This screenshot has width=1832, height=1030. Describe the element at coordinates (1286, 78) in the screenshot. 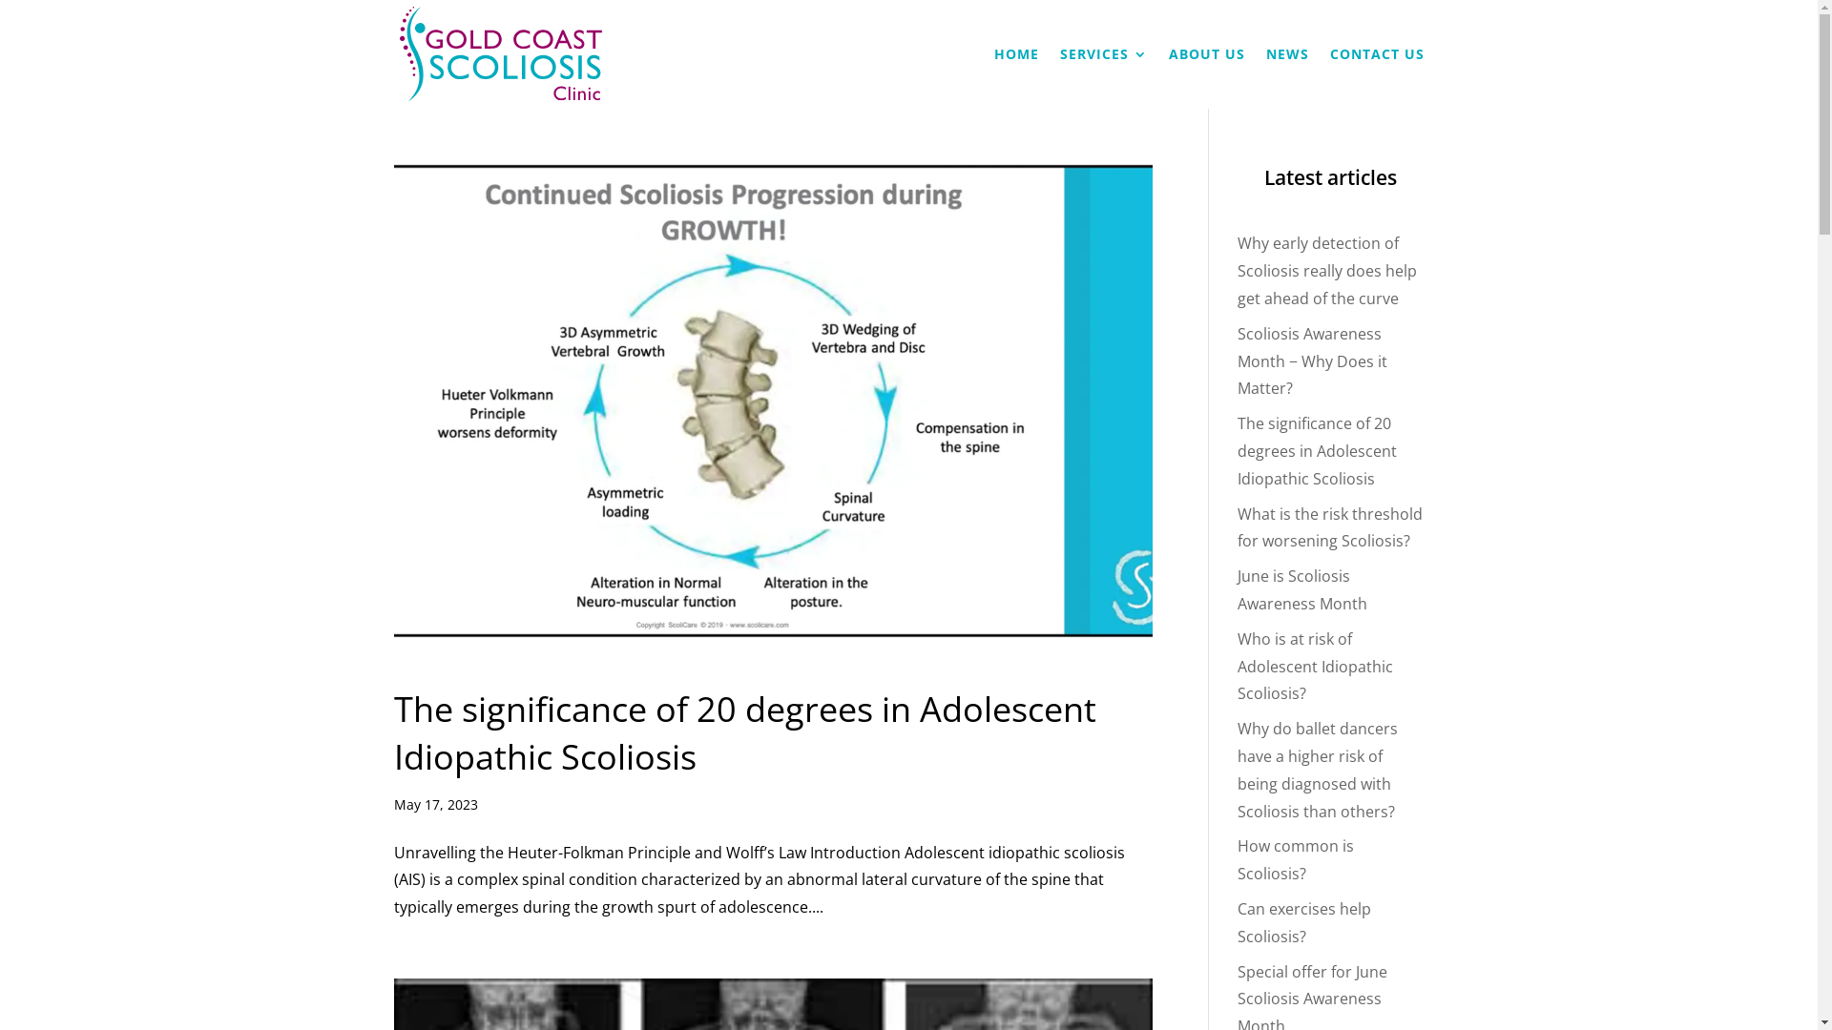

I see `NEWS` at that location.